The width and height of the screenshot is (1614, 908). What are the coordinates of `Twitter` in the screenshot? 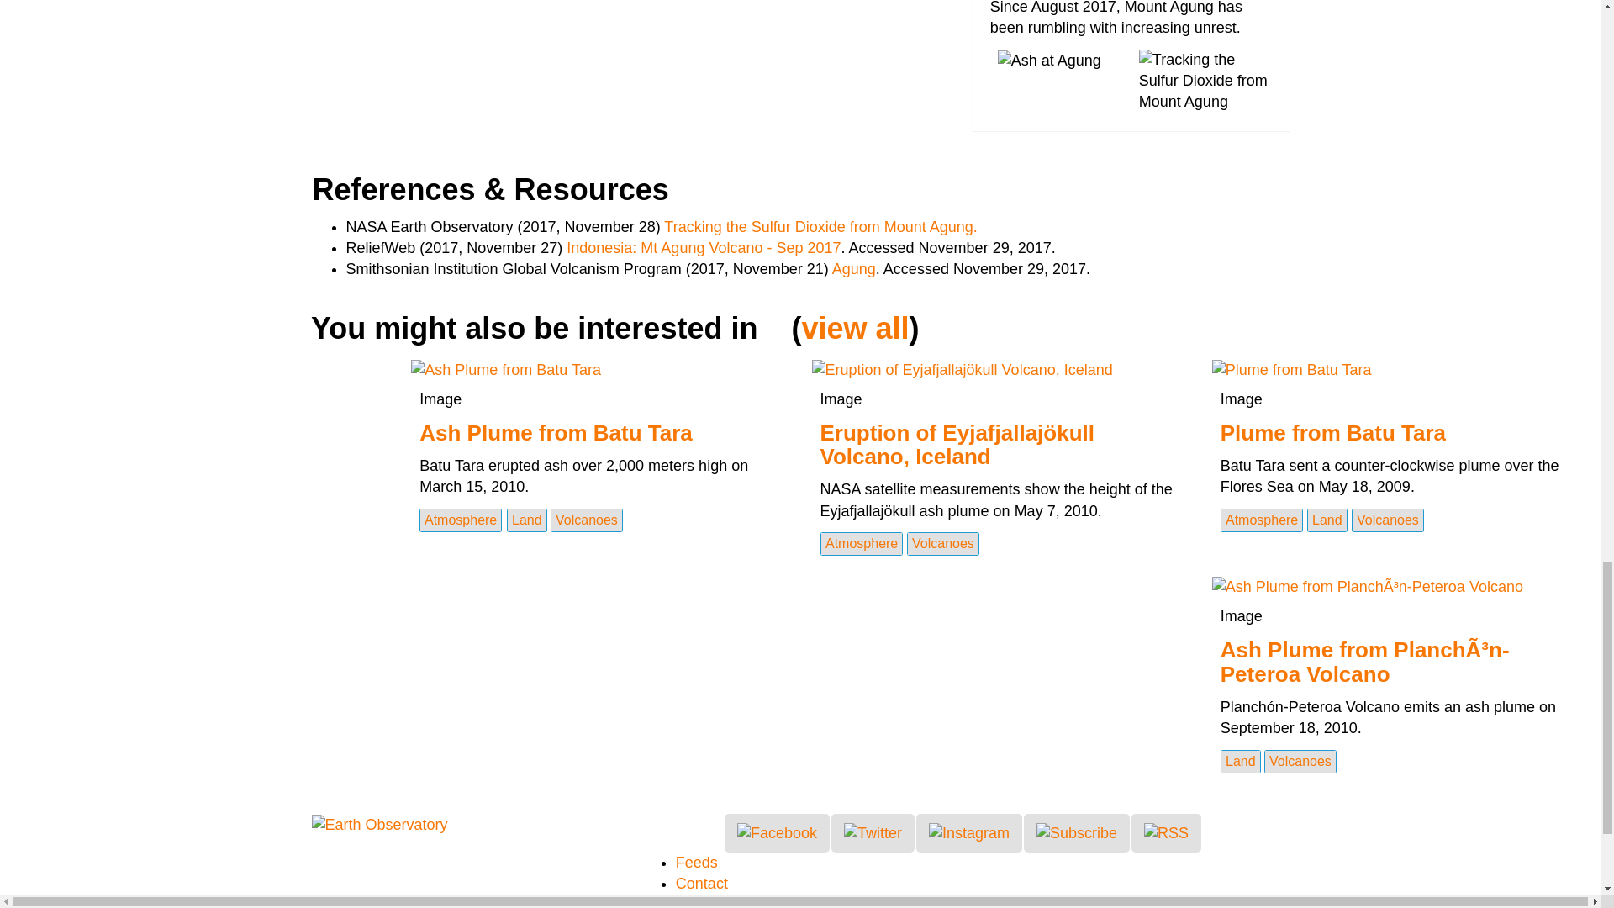 It's located at (873, 832).